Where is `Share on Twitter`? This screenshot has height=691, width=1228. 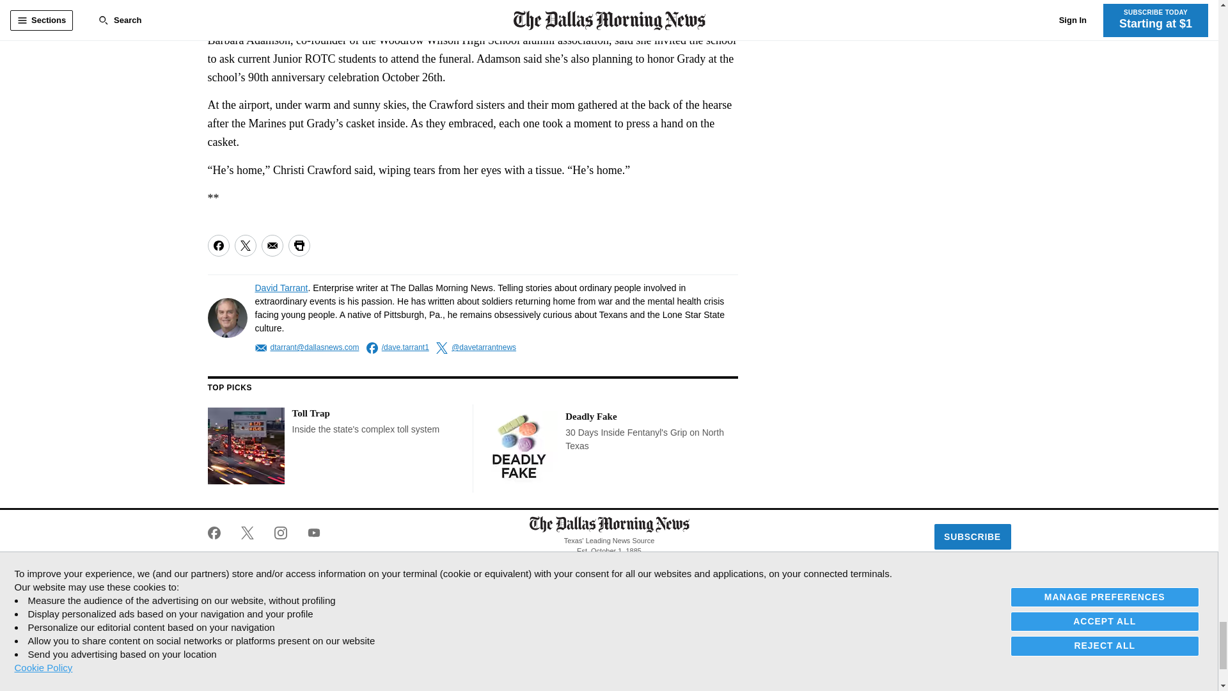
Share on Twitter is located at coordinates (244, 246).